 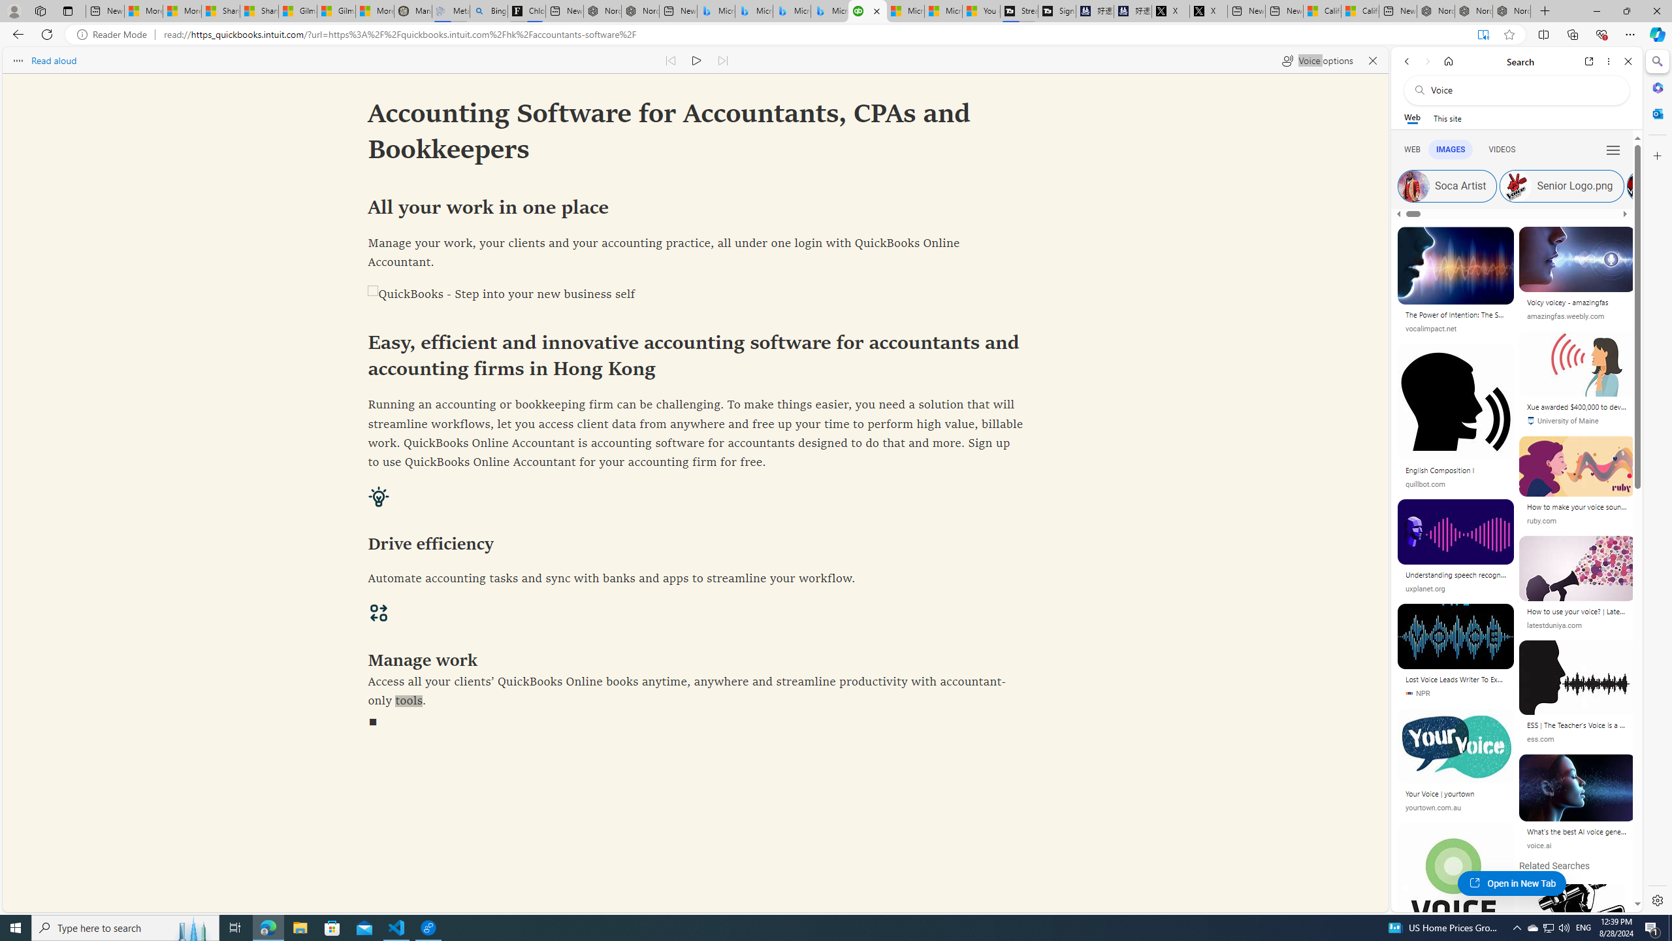 I want to click on Your Voice | yourtownyourtown.com.au, so click(x=1455, y=765).